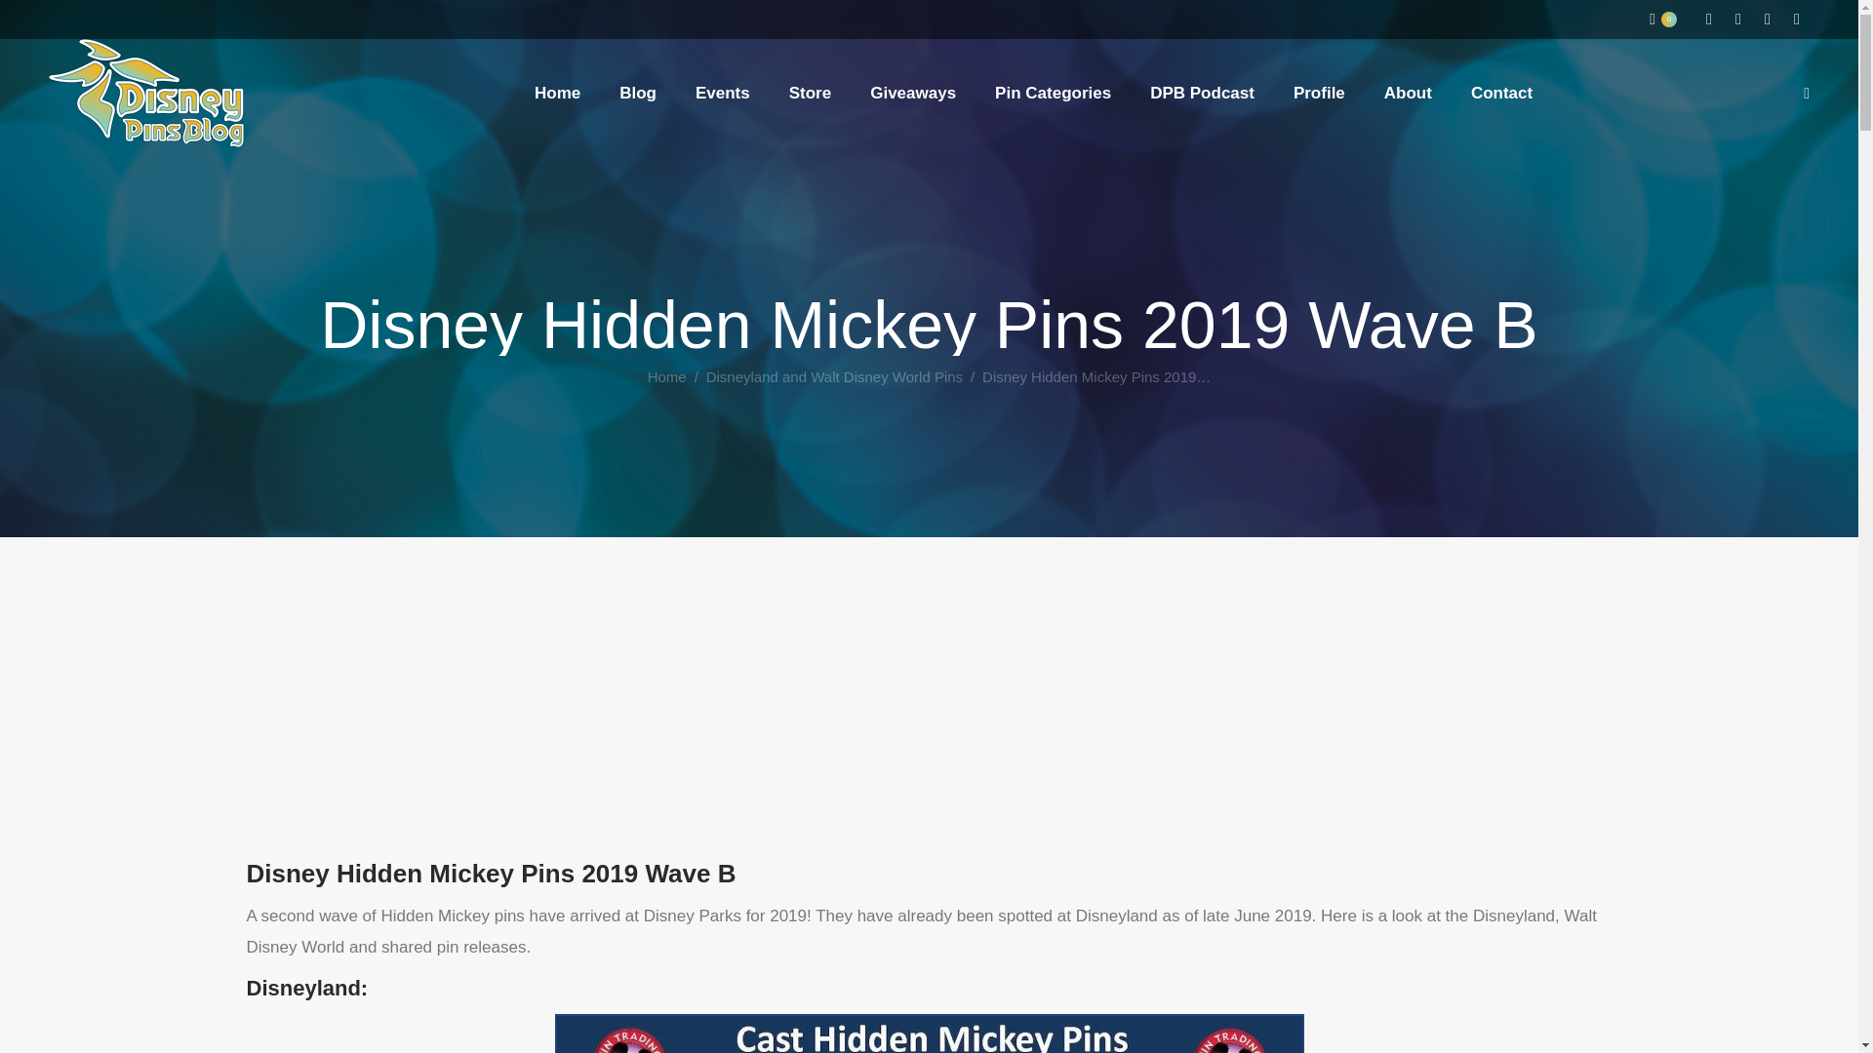  I want to click on Advertisement, so click(928, 747).